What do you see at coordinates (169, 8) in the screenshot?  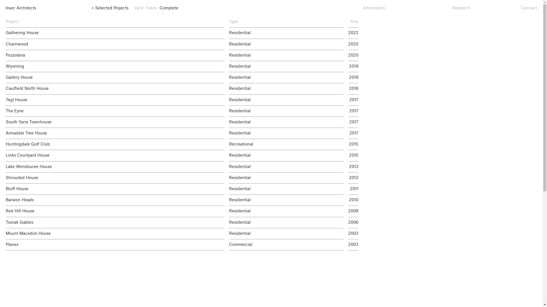 I see `Complete` at bounding box center [169, 8].